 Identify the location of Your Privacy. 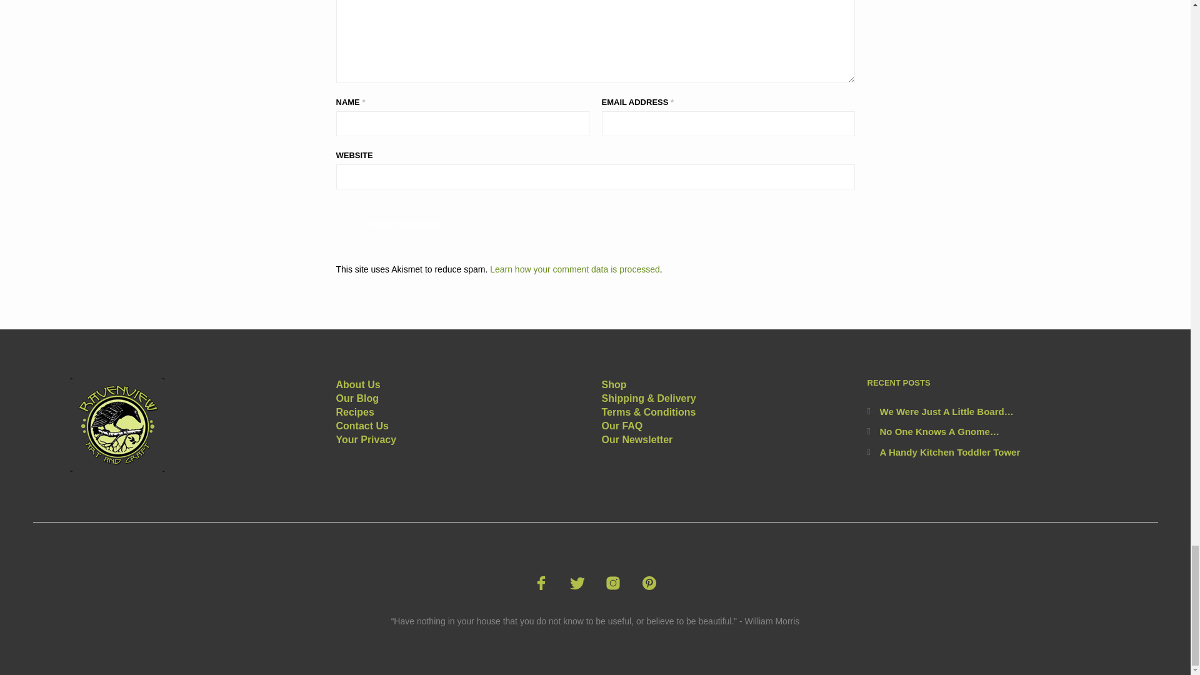
(366, 439).